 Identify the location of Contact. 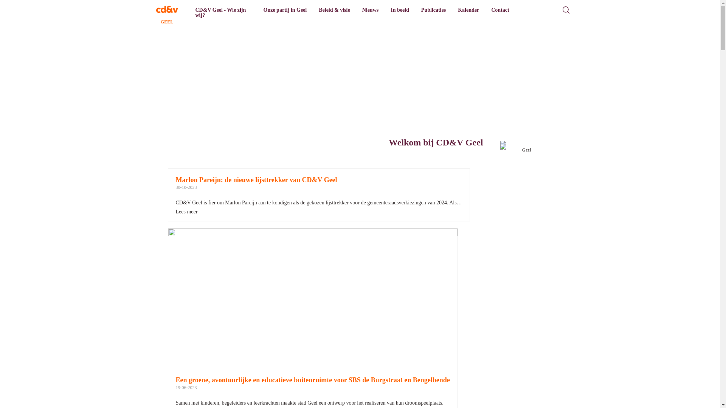
(500, 10).